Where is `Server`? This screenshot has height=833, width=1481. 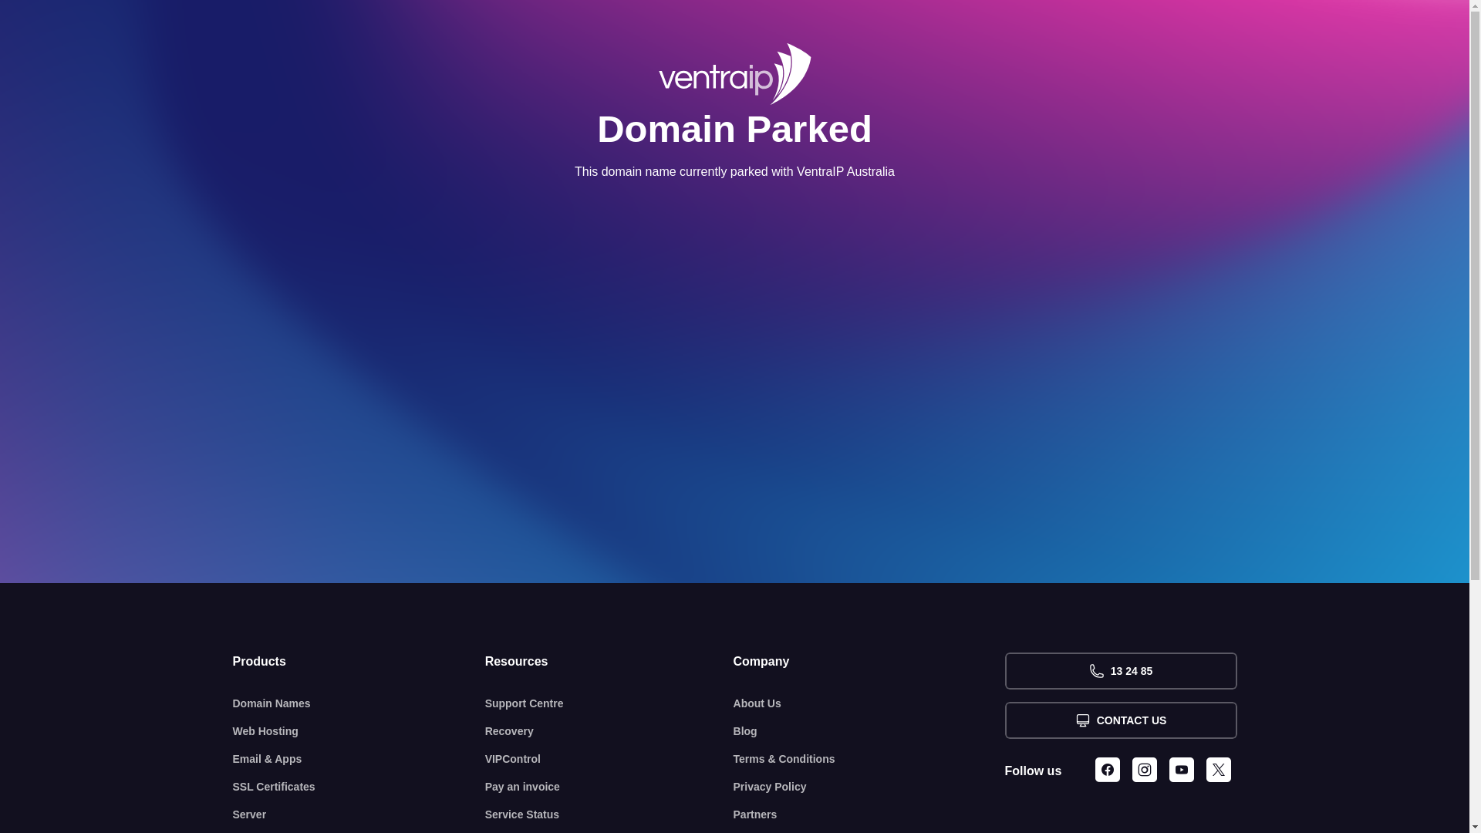 Server is located at coordinates (359, 814).